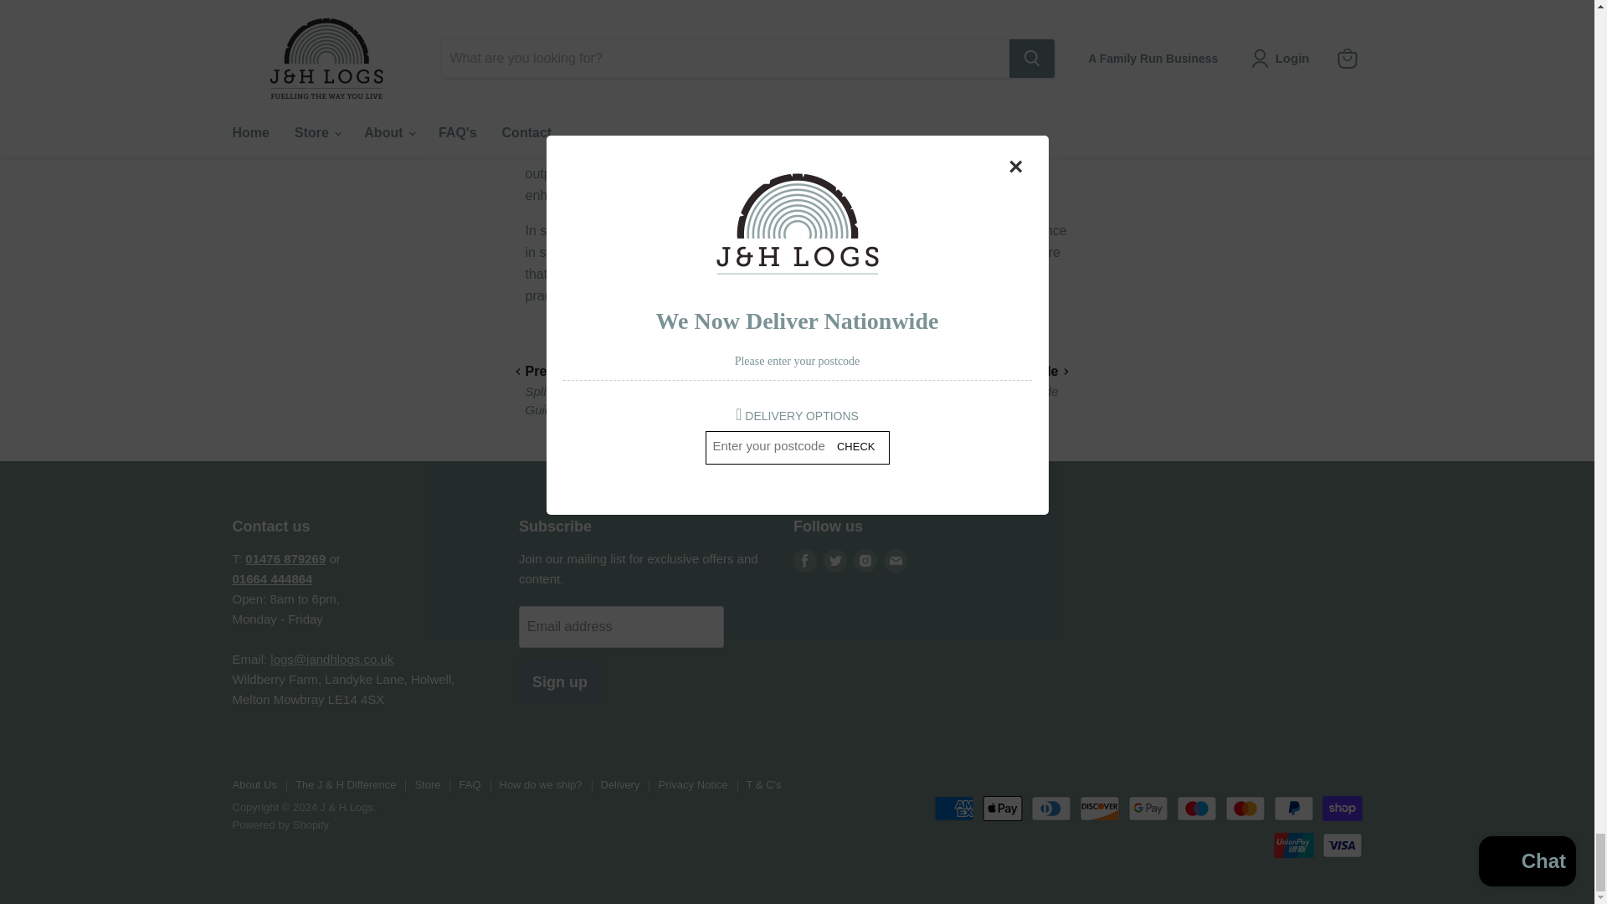 This screenshot has width=1607, height=904. Describe the element at coordinates (865, 560) in the screenshot. I see `Instagram` at that location.